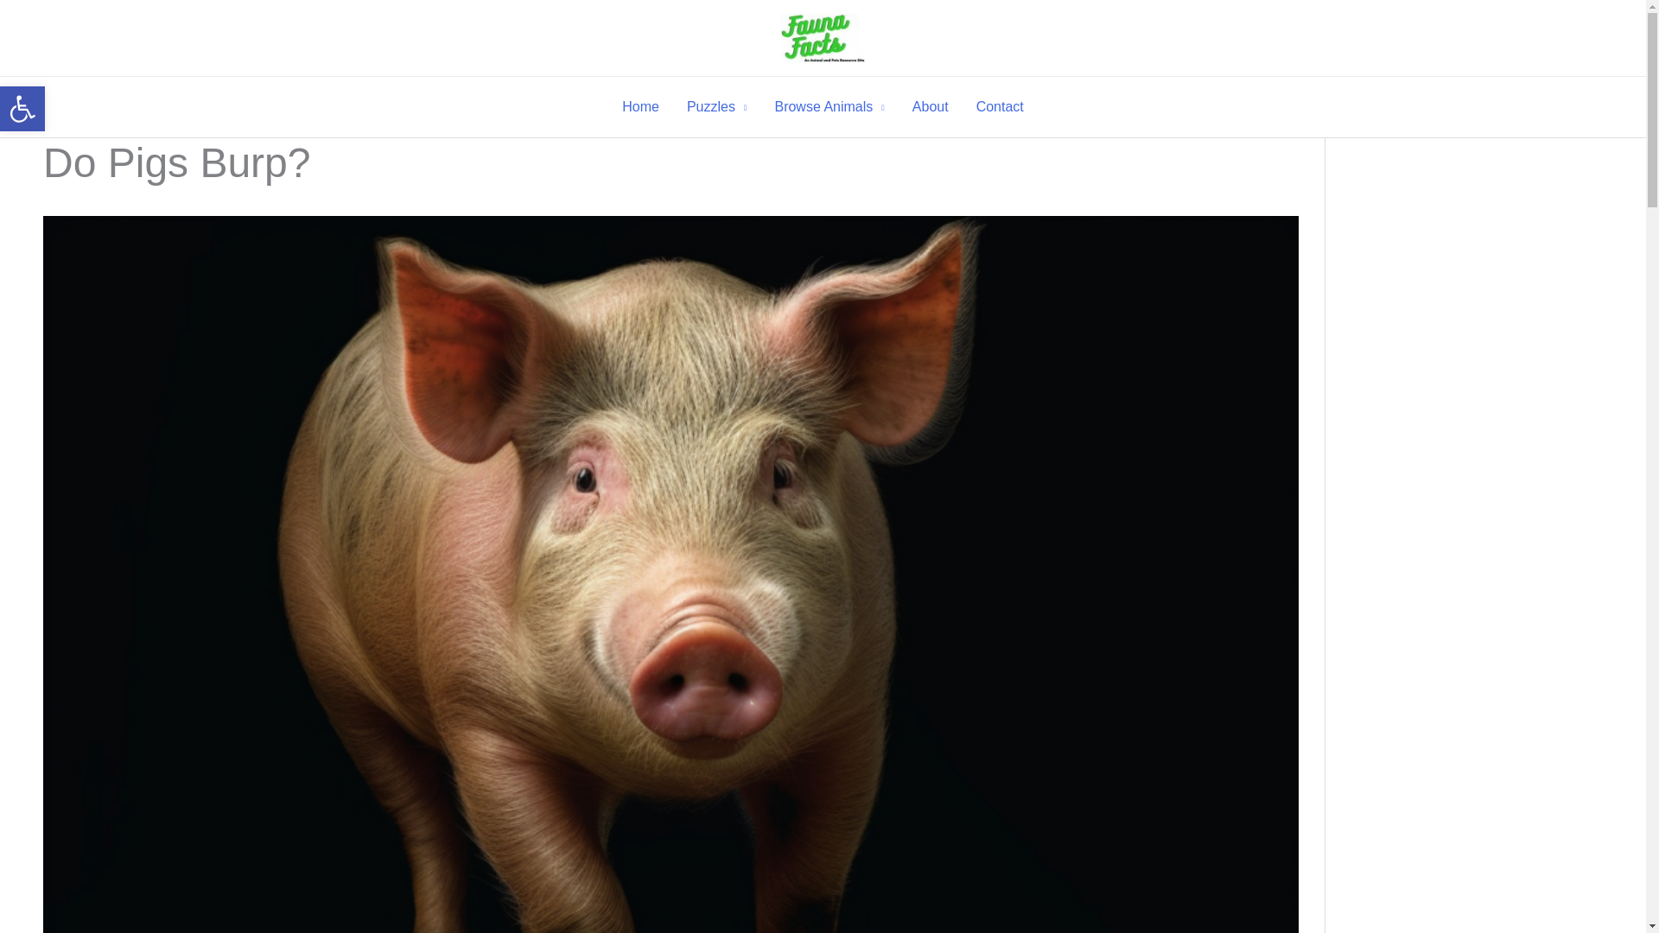 Image resolution: width=1659 pixels, height=933 pixels. Describe the element at coordinates (22, 109) in the screenshot. I see `Accessibility Tools` at that location.